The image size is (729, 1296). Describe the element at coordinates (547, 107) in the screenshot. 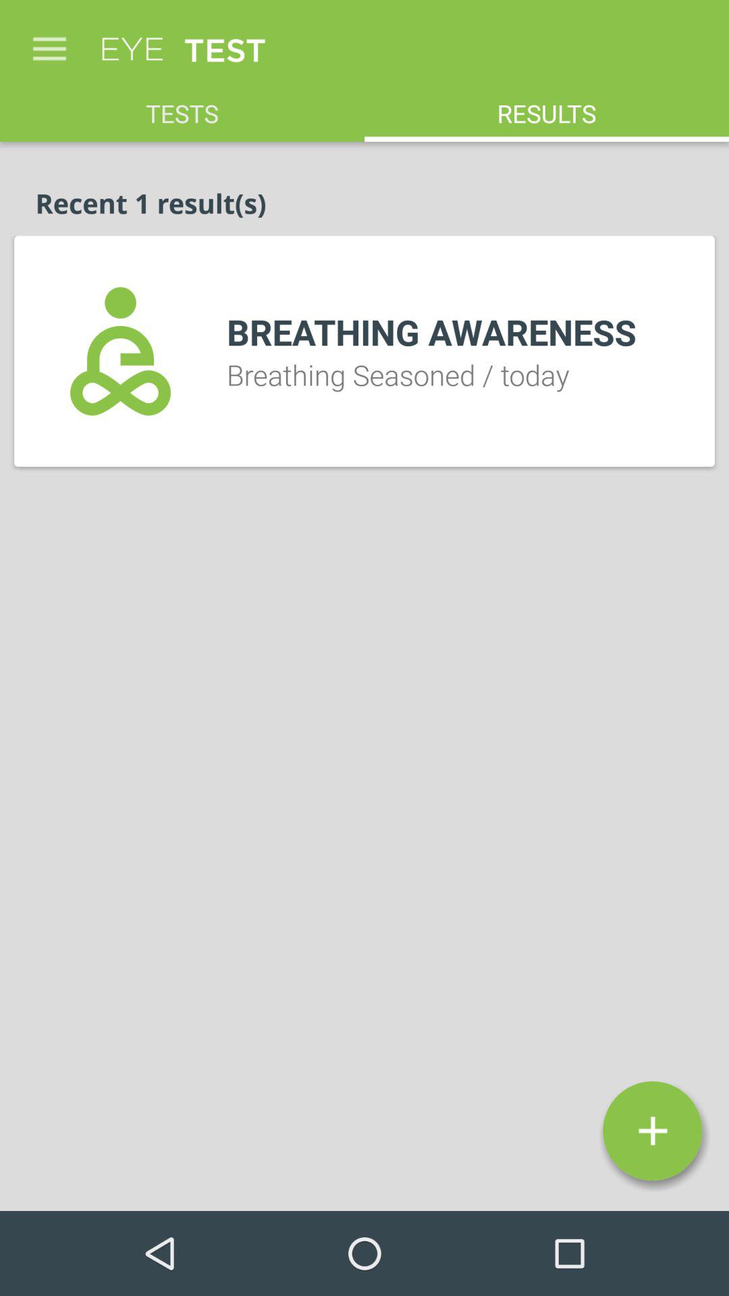

I see `scroll to results icon` at that location.